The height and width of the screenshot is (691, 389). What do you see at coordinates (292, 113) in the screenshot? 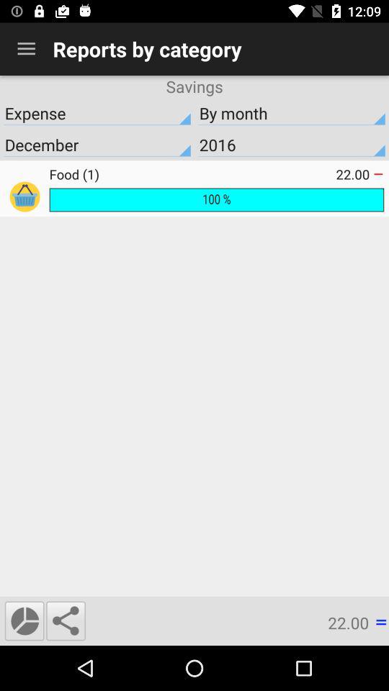
I see `turn off item above the december` at bounding box center [292, 113].